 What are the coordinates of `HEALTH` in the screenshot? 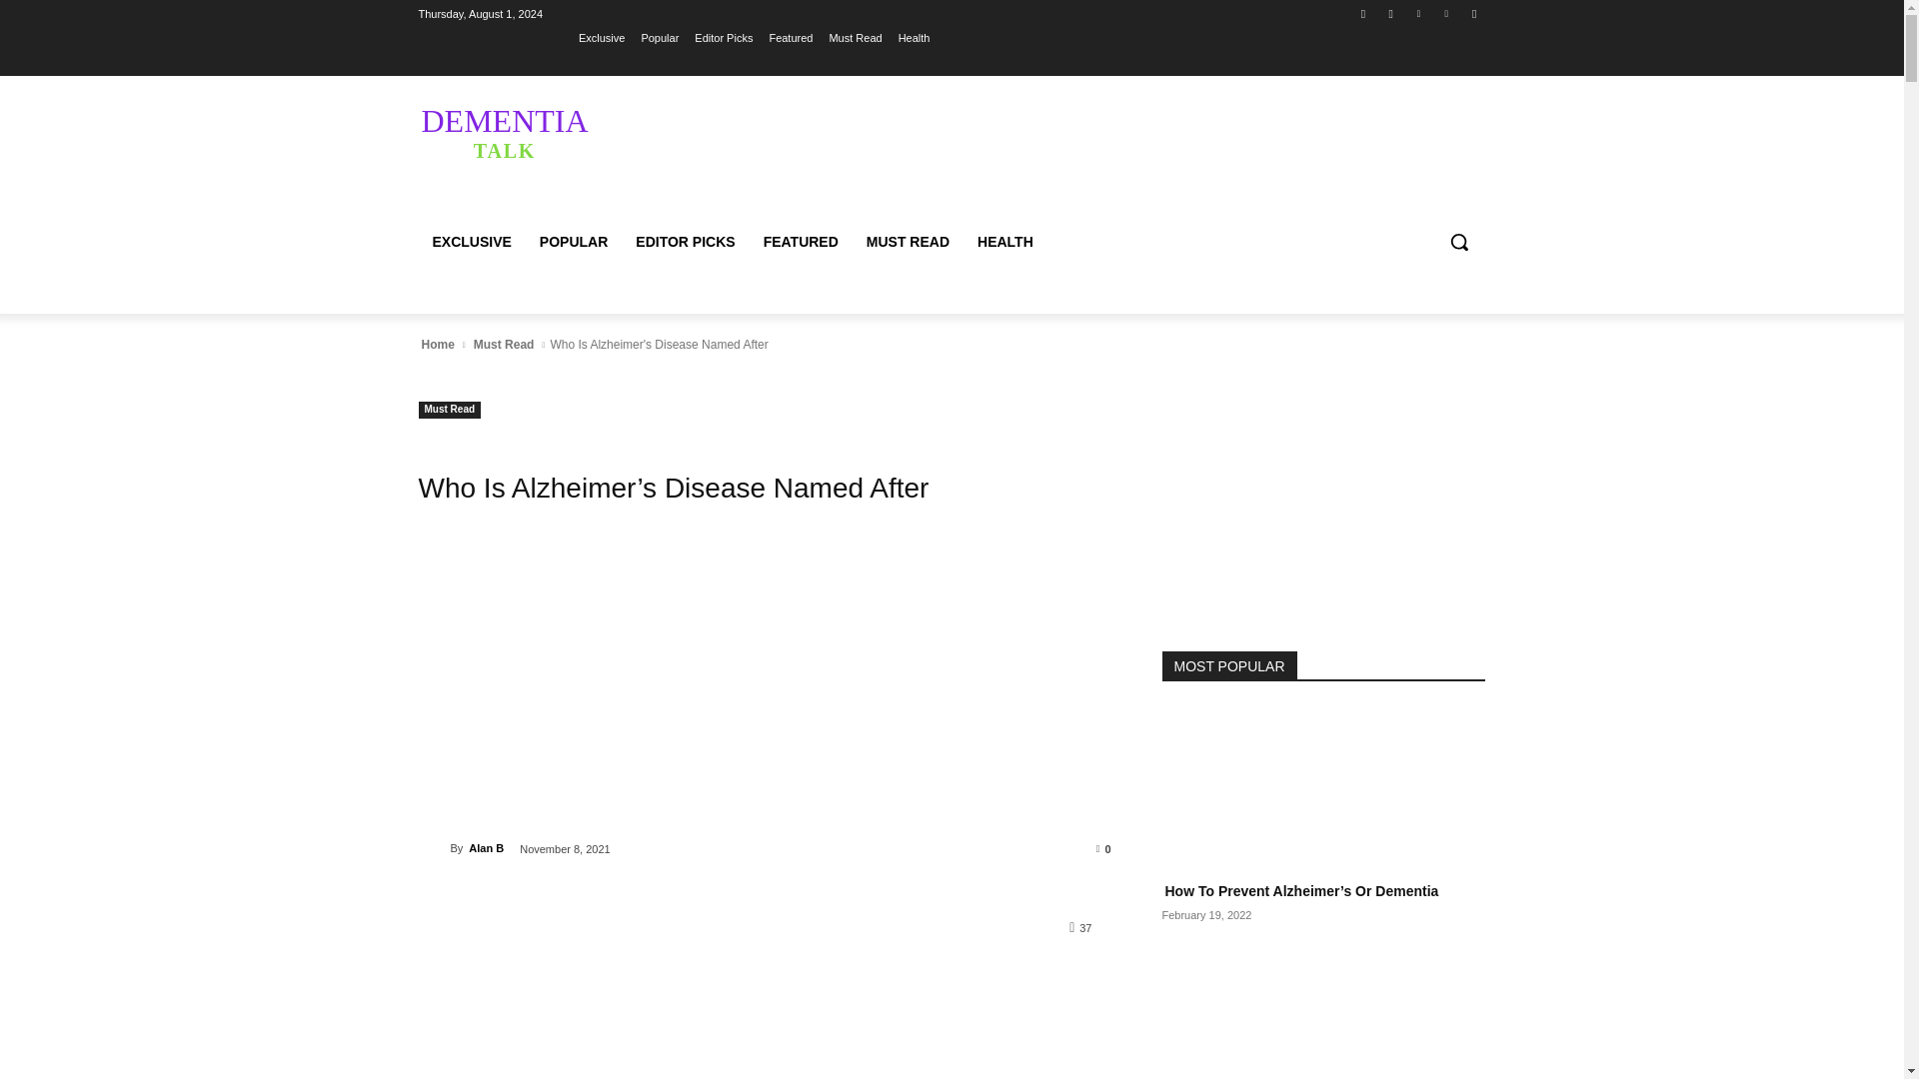 It's located at (602, 37).